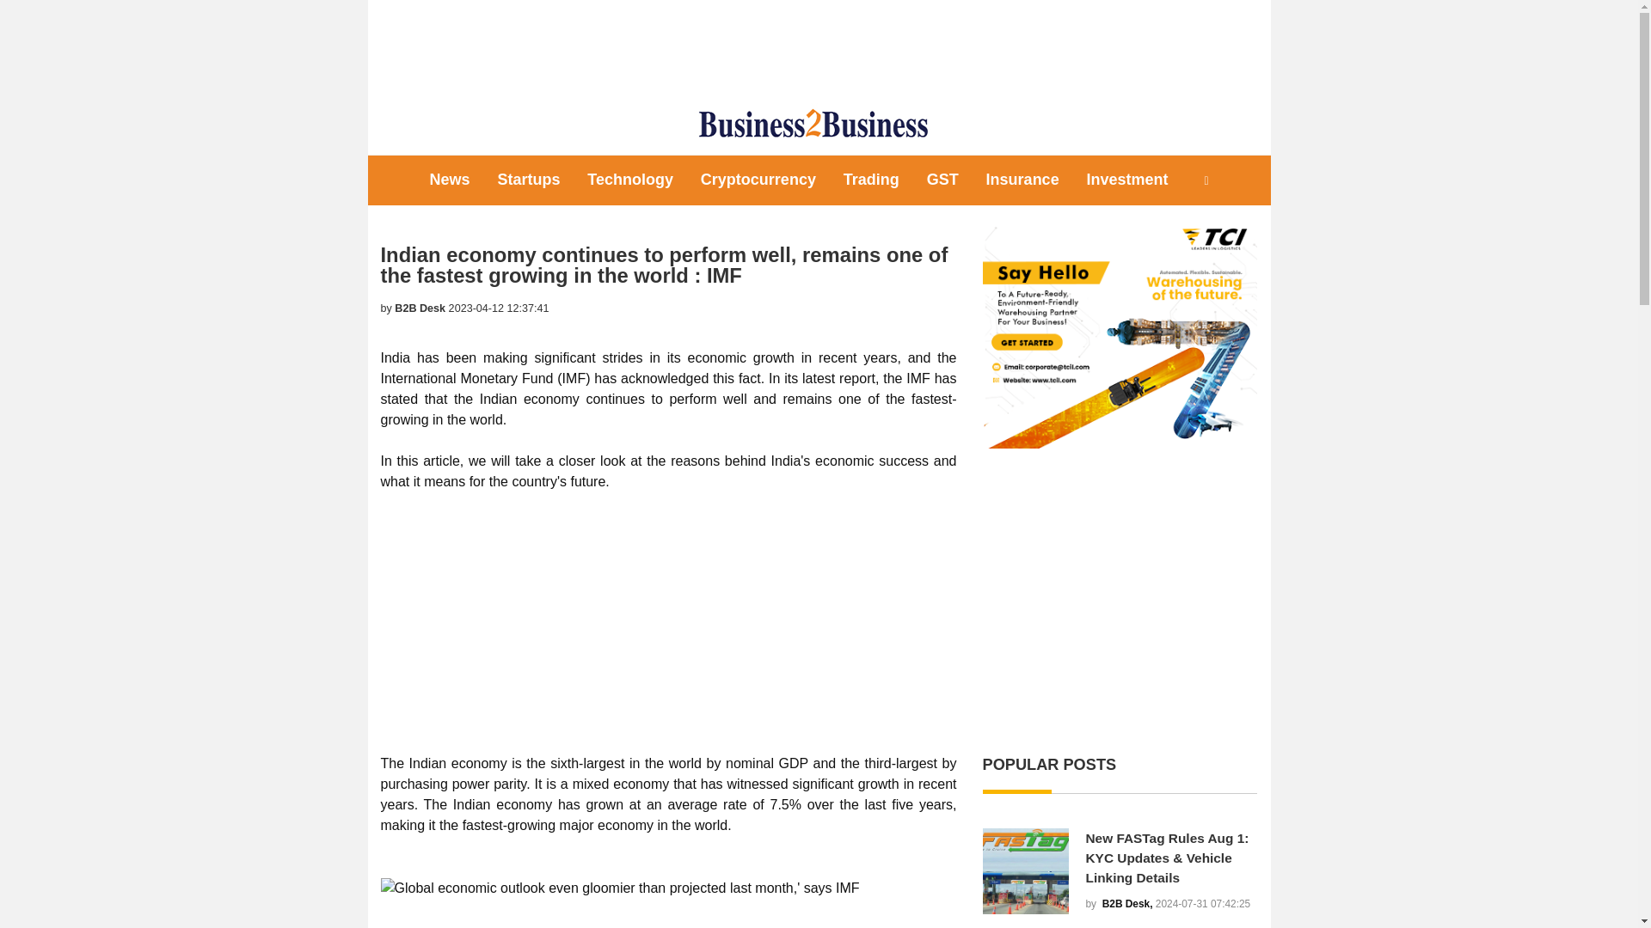  What do you see at coordinates (1022, 179) in the screenshot?
I see `Insurance` at bounding box center [1022, 179].